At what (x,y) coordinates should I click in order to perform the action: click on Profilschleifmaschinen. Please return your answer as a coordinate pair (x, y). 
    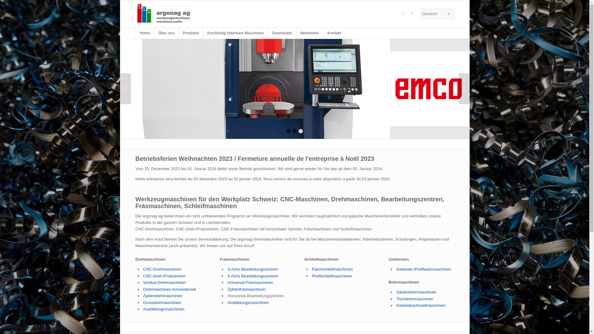
    Looking at the image, I should click on (332, 276).